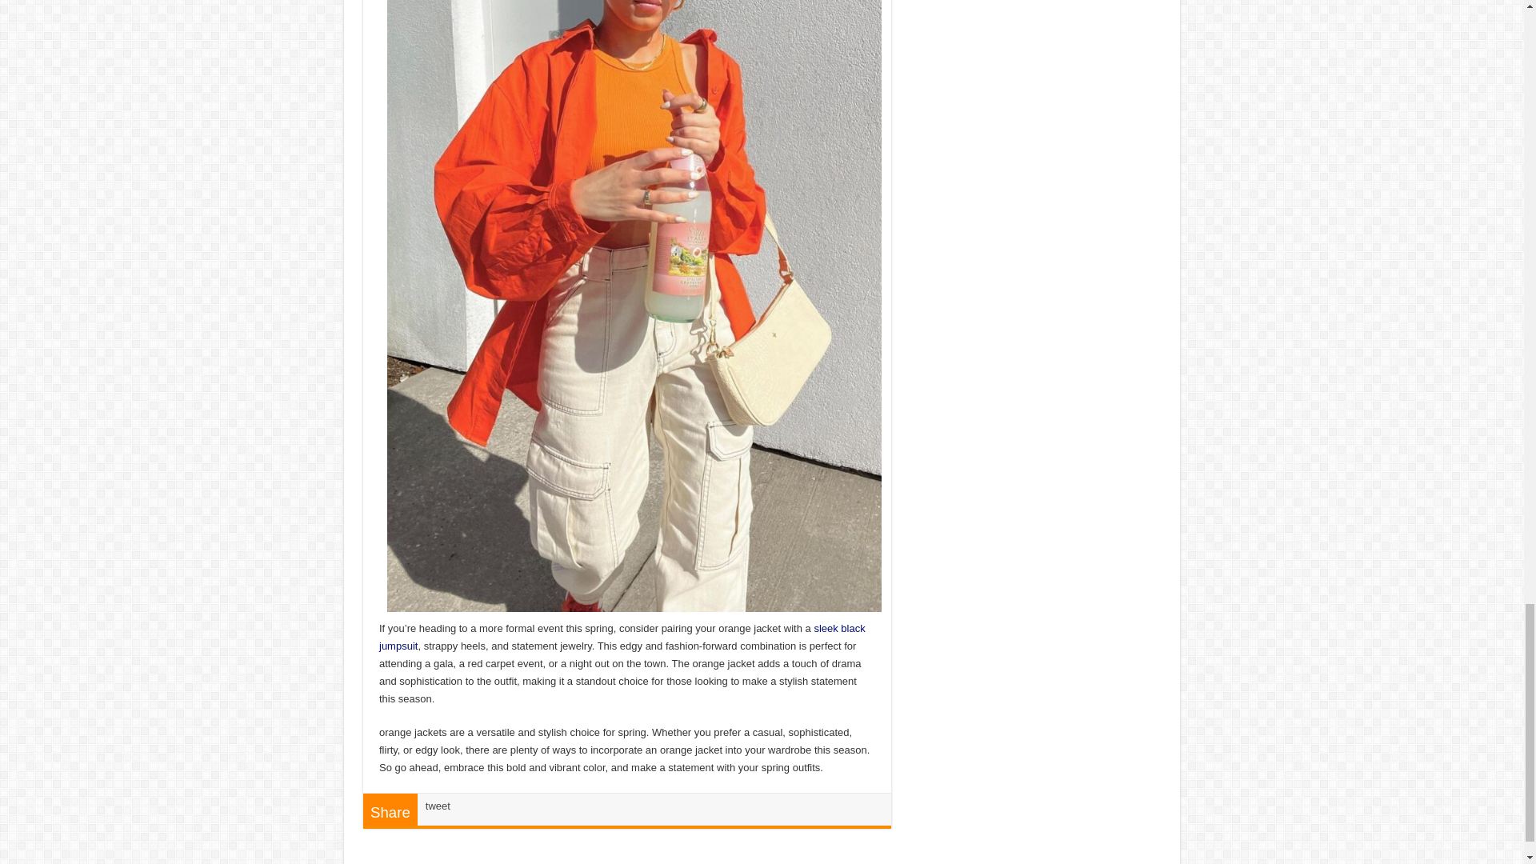 This screenshot has width=1536, height=864. What do you see at coordinates (634, 302) in the screenshot?
I see `Bright and Stylish: Orange Jacket Outfits Perfect for Spring` at bounding box center [634, 302].